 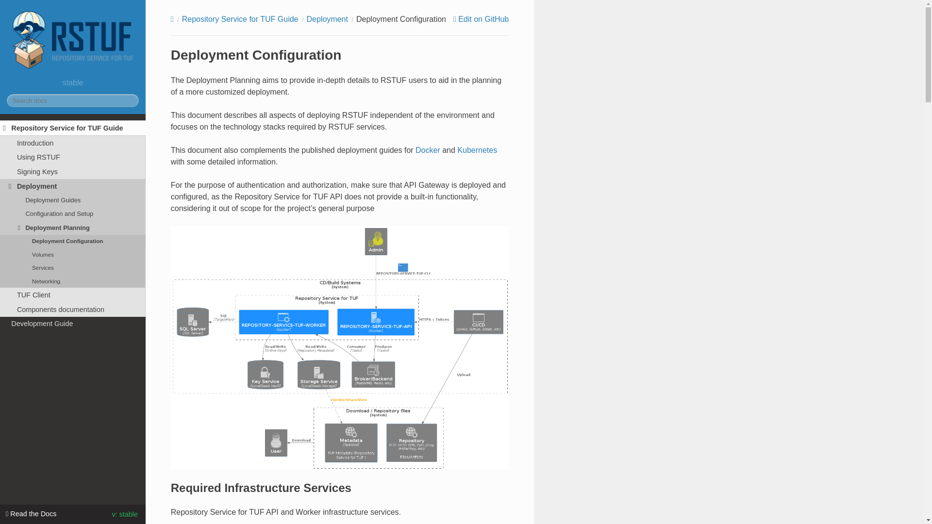 What do you see at coordinates (73, 186) in the screenshot?
I see `Deployment` at bounding box center [73, 186].